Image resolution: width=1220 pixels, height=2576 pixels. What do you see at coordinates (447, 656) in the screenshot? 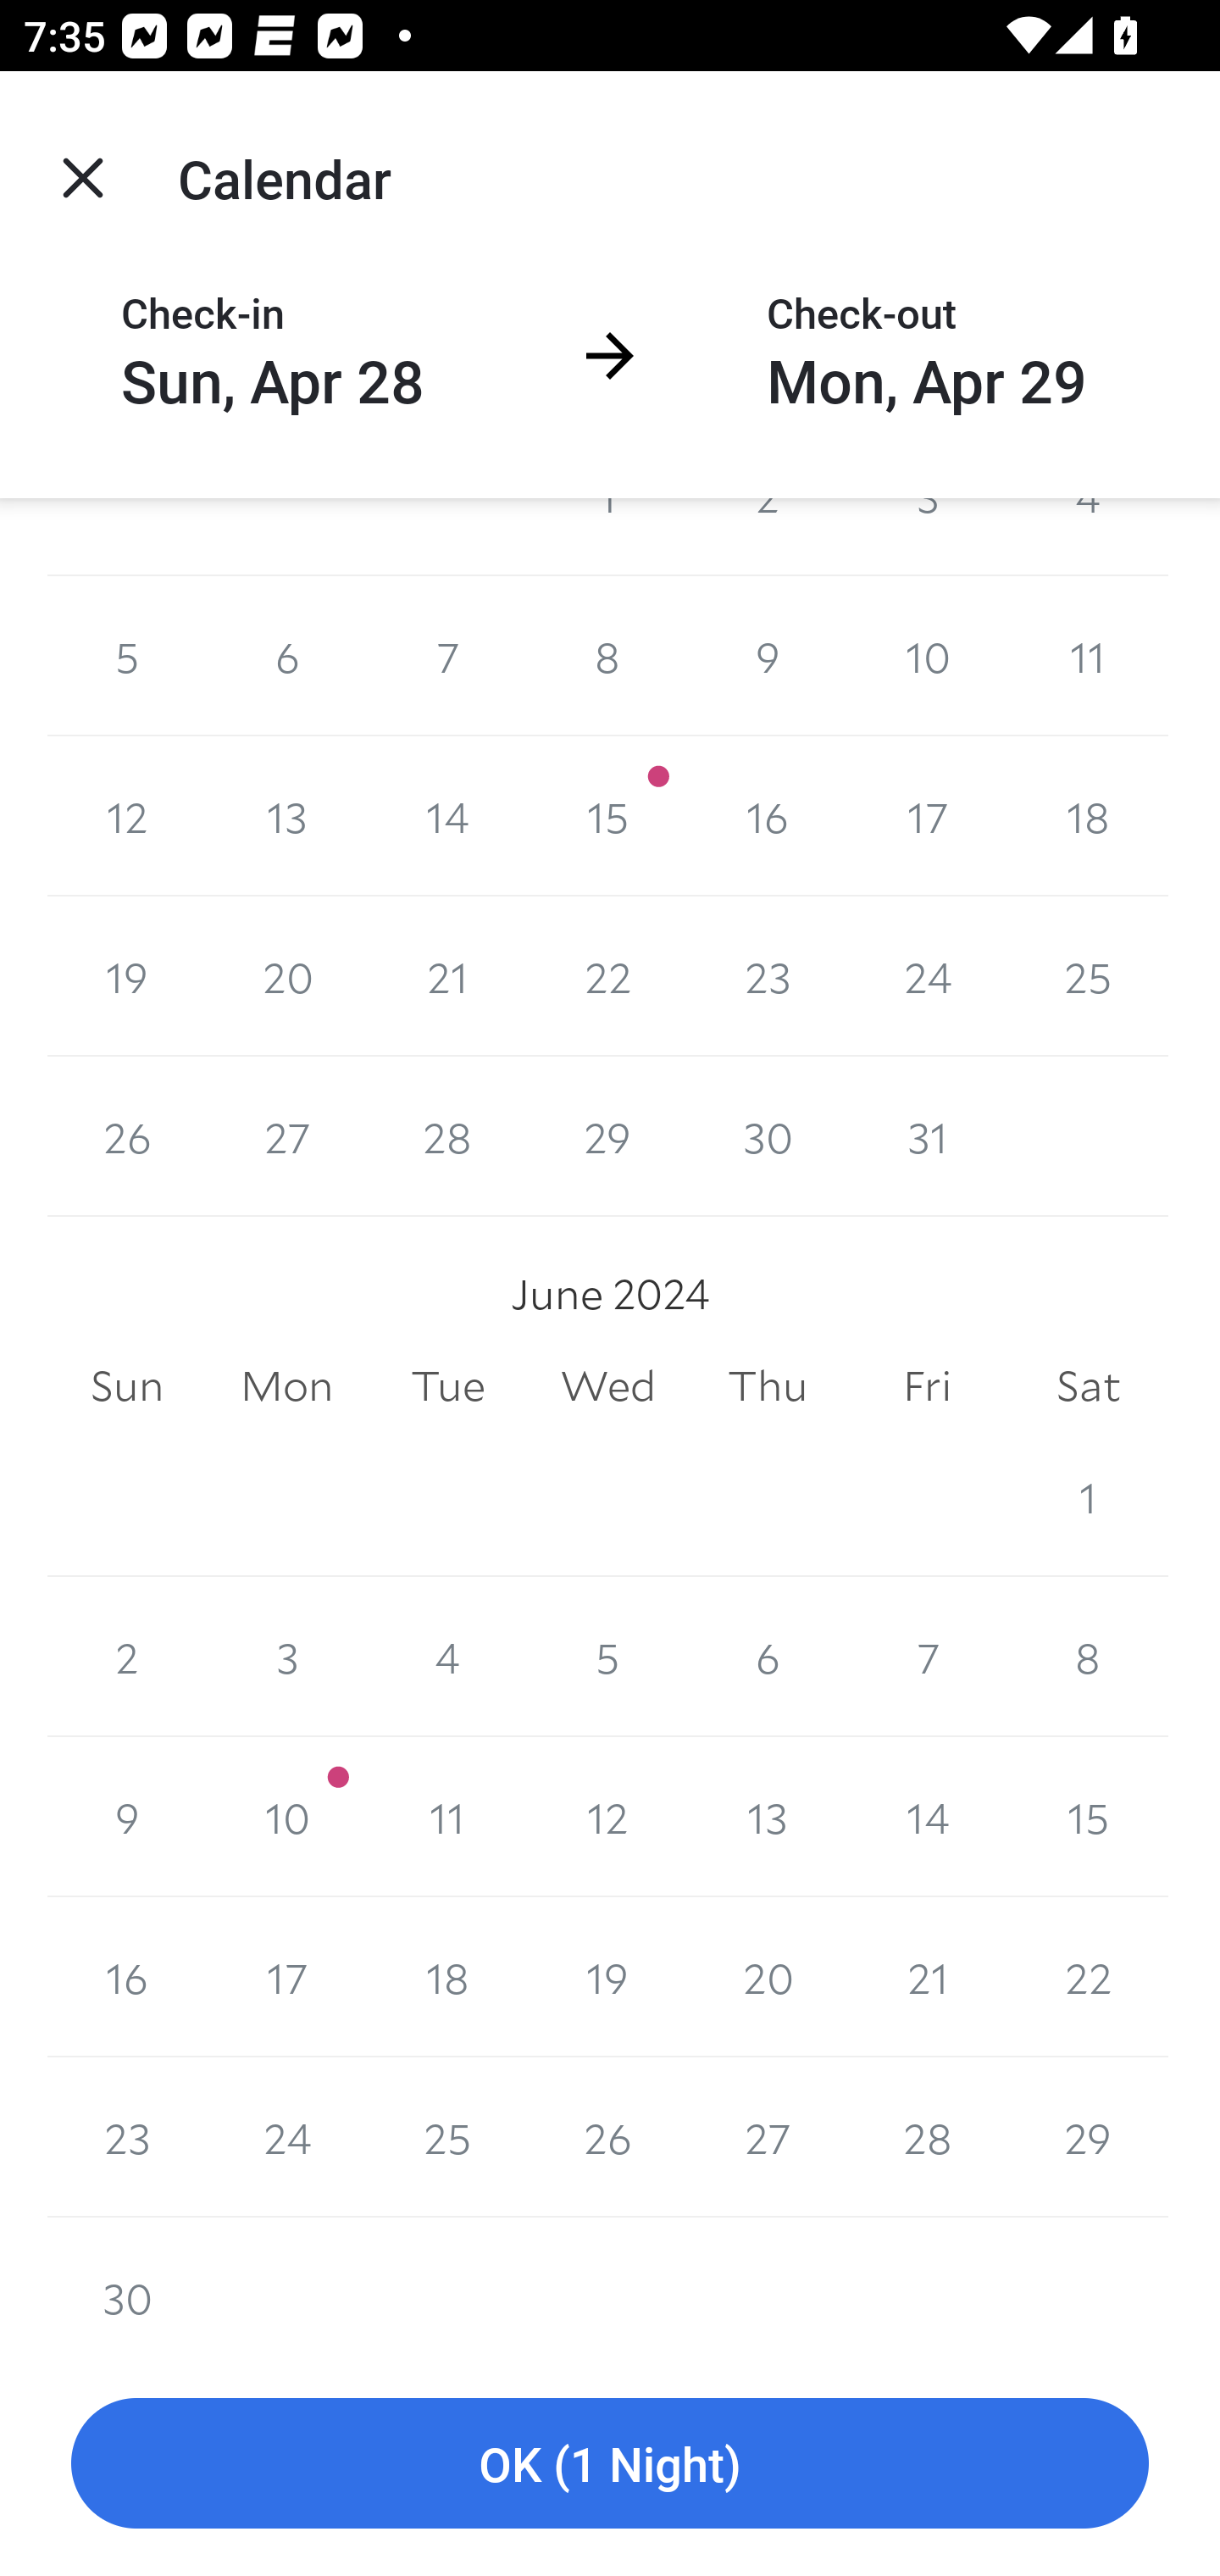
I see `7 7 May 2024` at bounding box center [447, 656].